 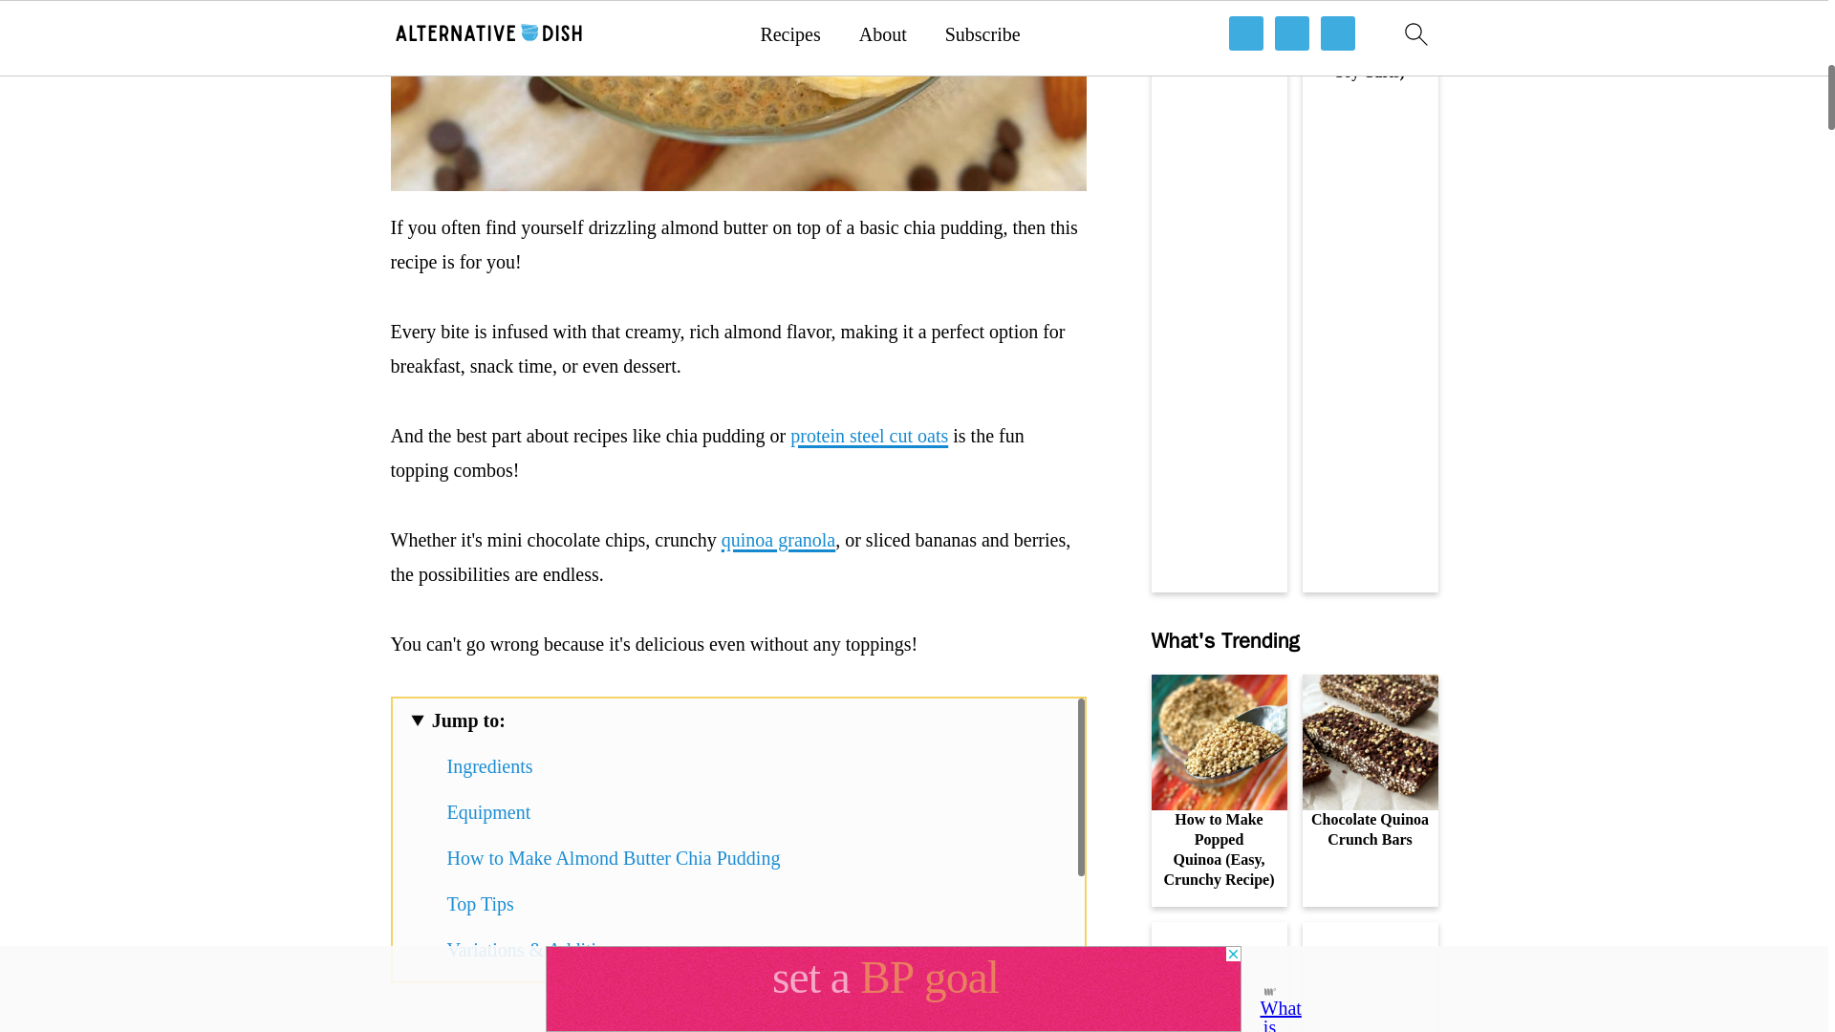 I want to click on Ingredients, so click(x=490, y=766).